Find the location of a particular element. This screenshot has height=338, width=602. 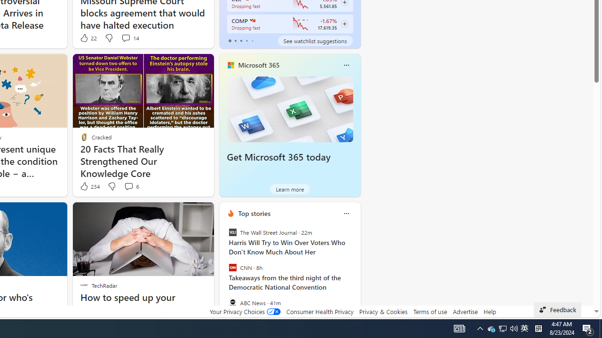

Top stories is located at coordinates (254, 213).